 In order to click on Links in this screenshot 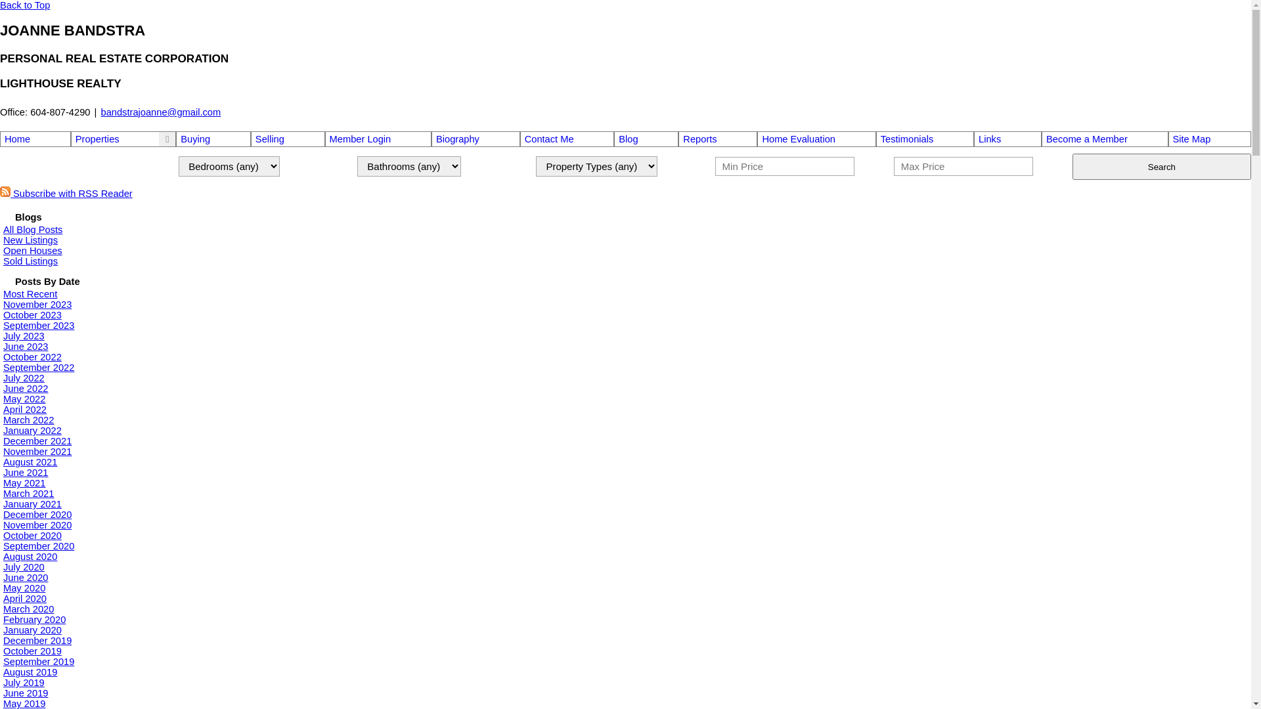, I will do `click(1007, 139)`.